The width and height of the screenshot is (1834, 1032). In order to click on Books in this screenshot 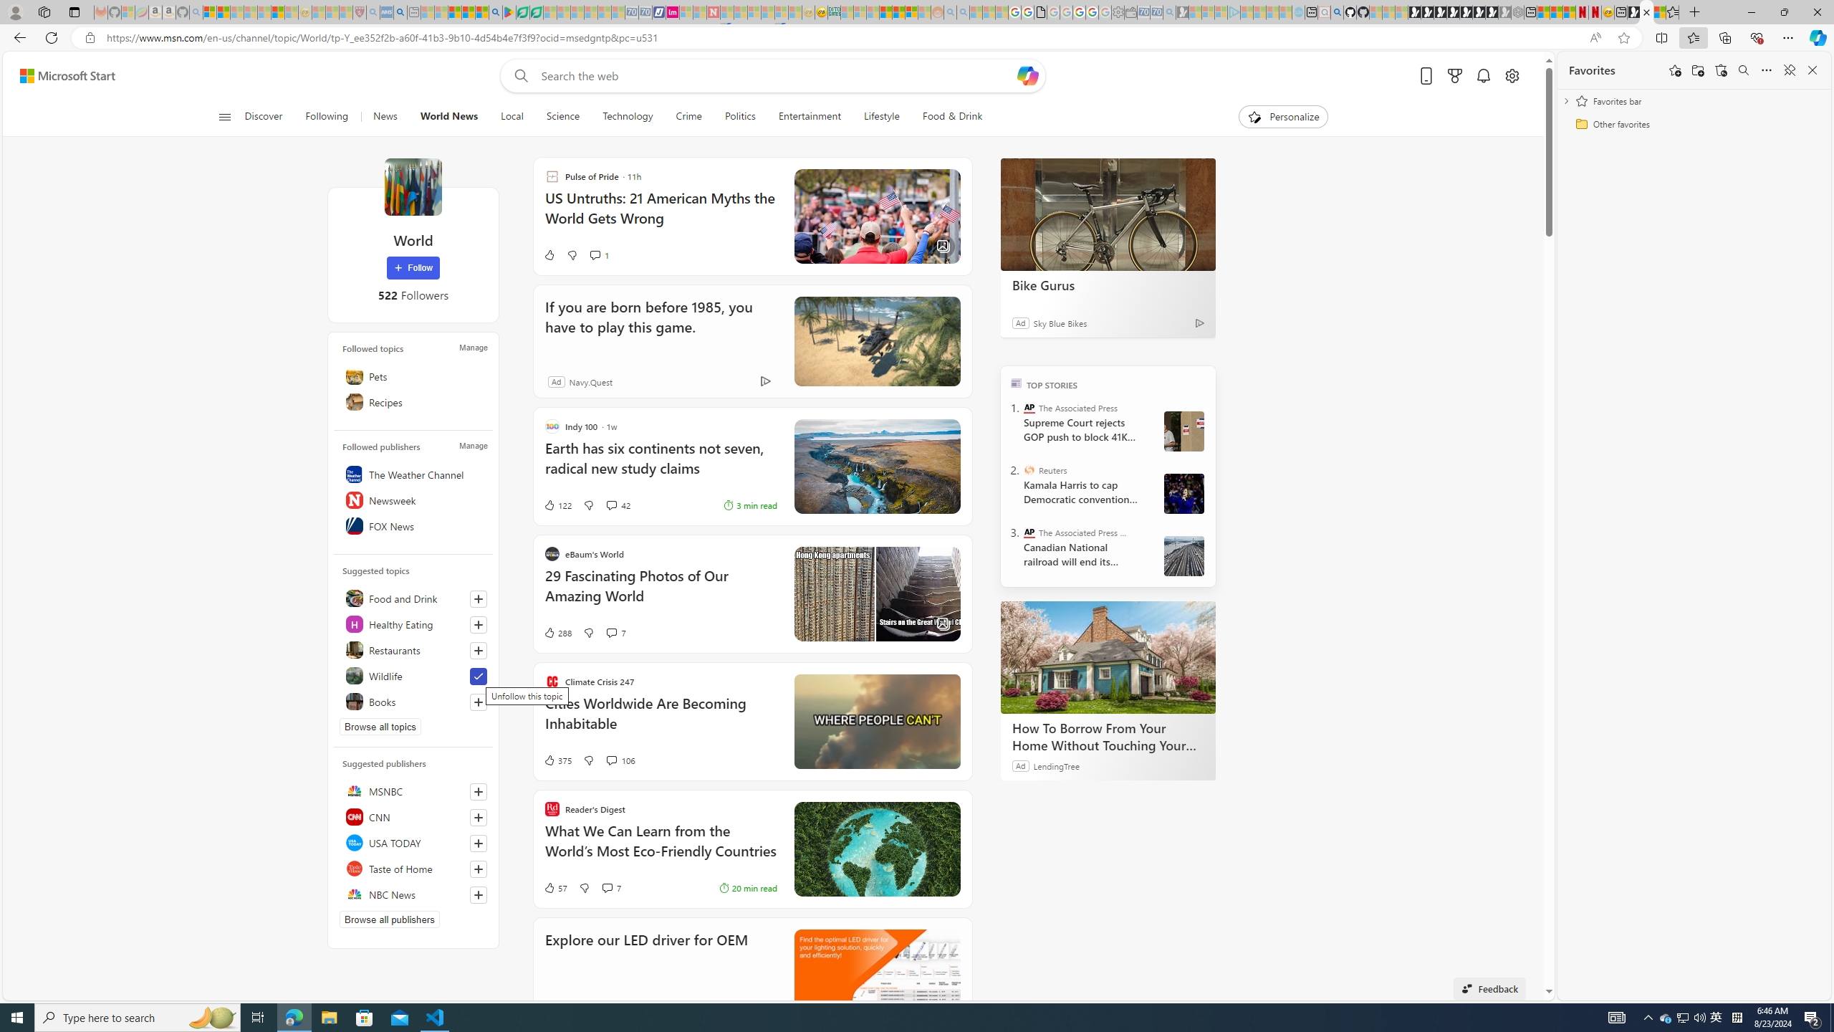, I will do `click(413, 701)`.